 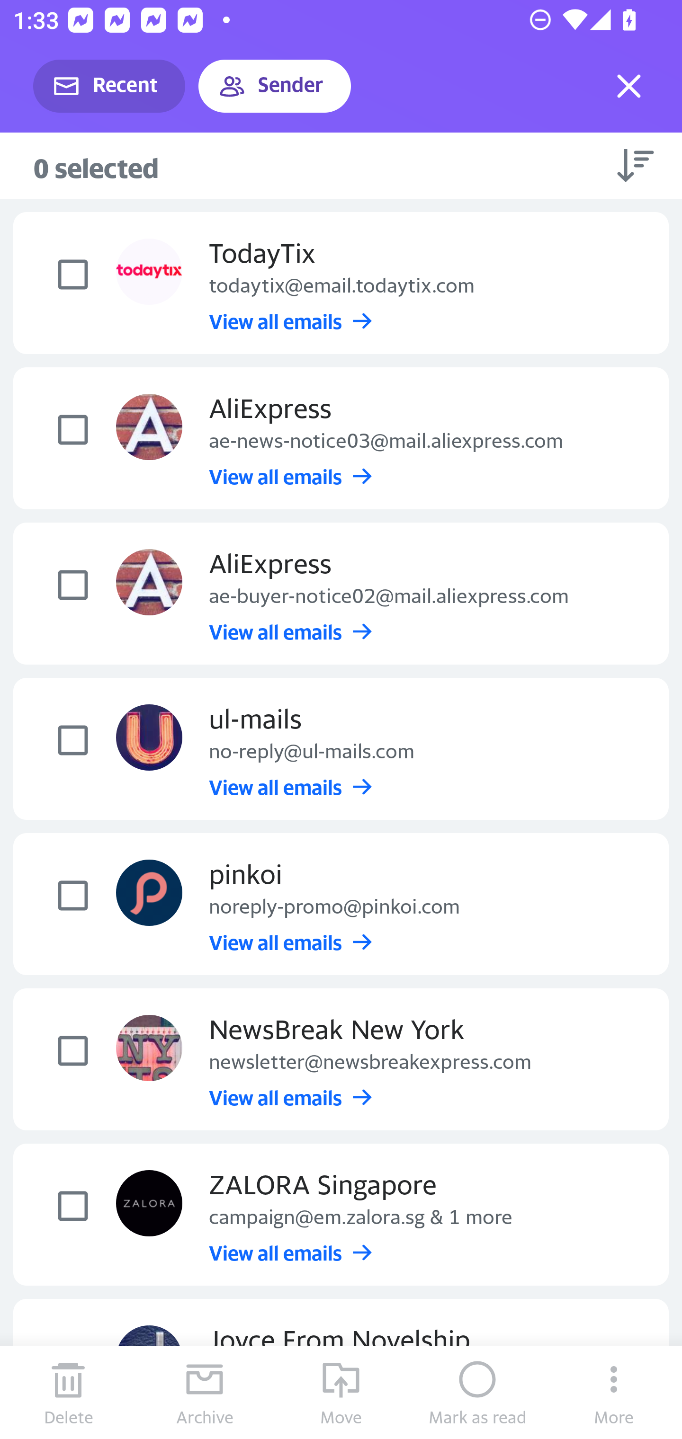 I want to click on Mark as read, so click(x=477, y=1393).